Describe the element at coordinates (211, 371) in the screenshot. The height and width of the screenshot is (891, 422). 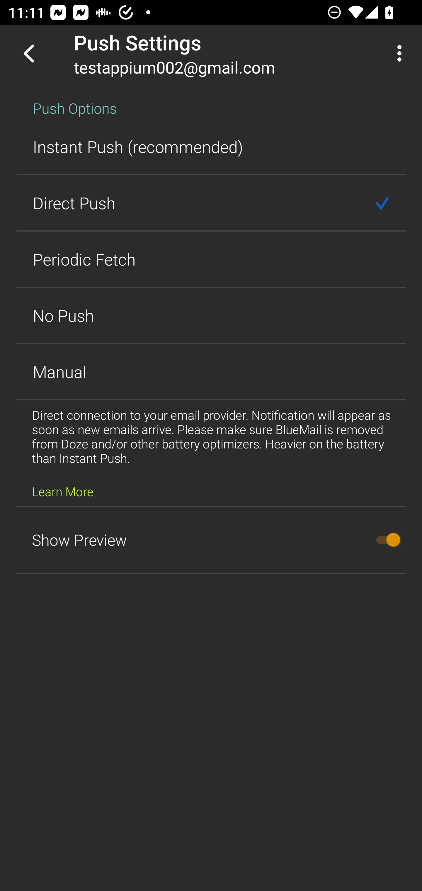
I see `Manual` at that location.